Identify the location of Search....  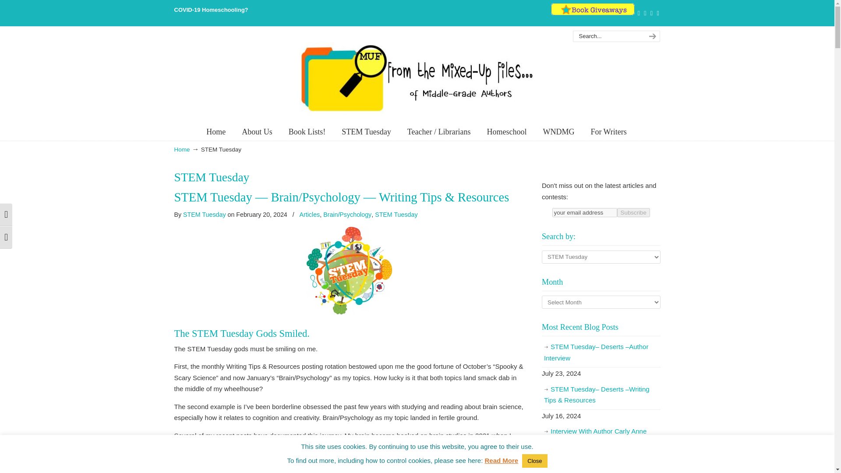
(607, 36).